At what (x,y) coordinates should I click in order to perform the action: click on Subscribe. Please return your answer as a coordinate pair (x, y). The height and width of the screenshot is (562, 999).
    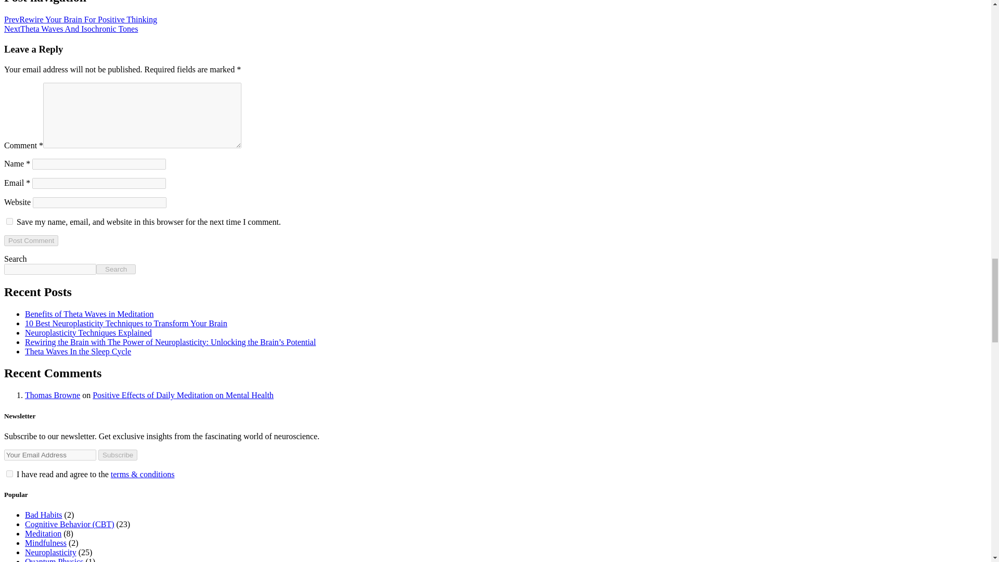
    Looking at the image, I should click on (118, 455).